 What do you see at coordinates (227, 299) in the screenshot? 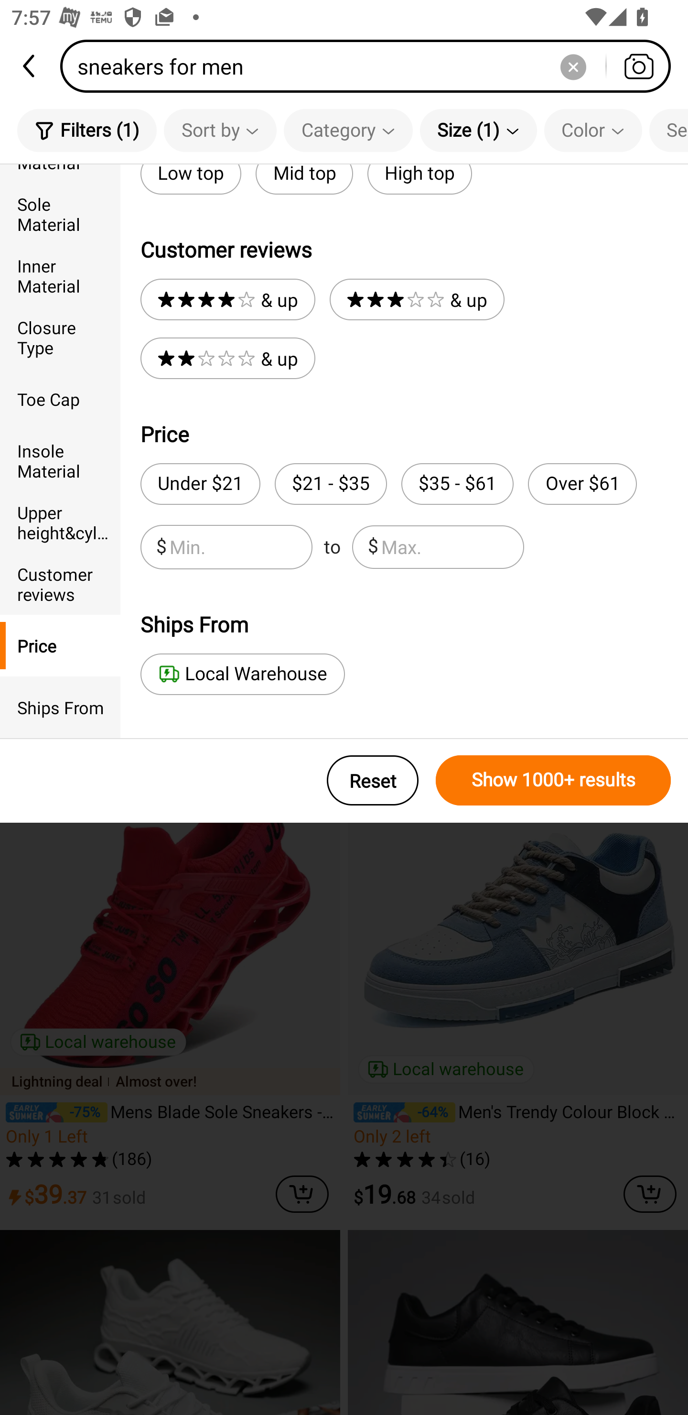
I see `& up` at bounding box center [227, 299].